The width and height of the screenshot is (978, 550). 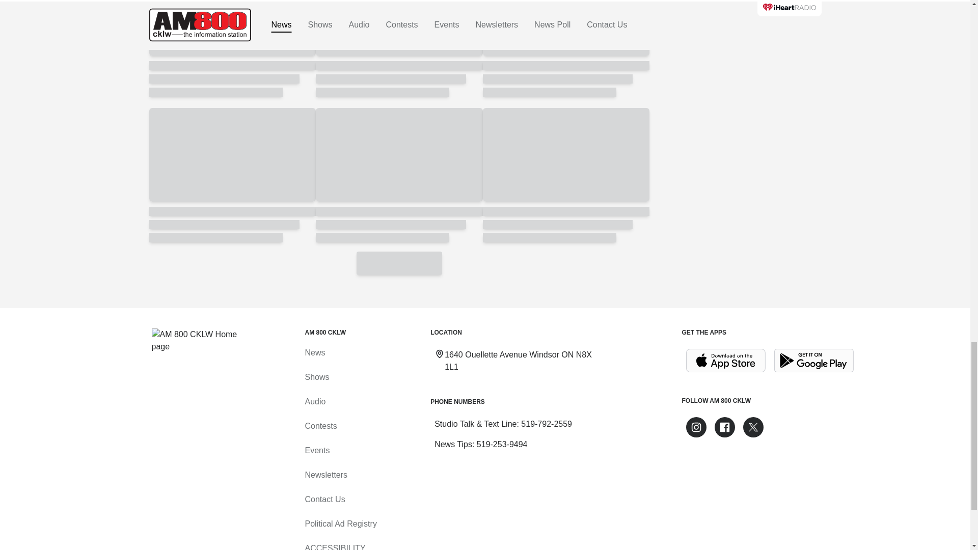 I want to click on ACCESSIBILITY, so click(x=334, y=547).